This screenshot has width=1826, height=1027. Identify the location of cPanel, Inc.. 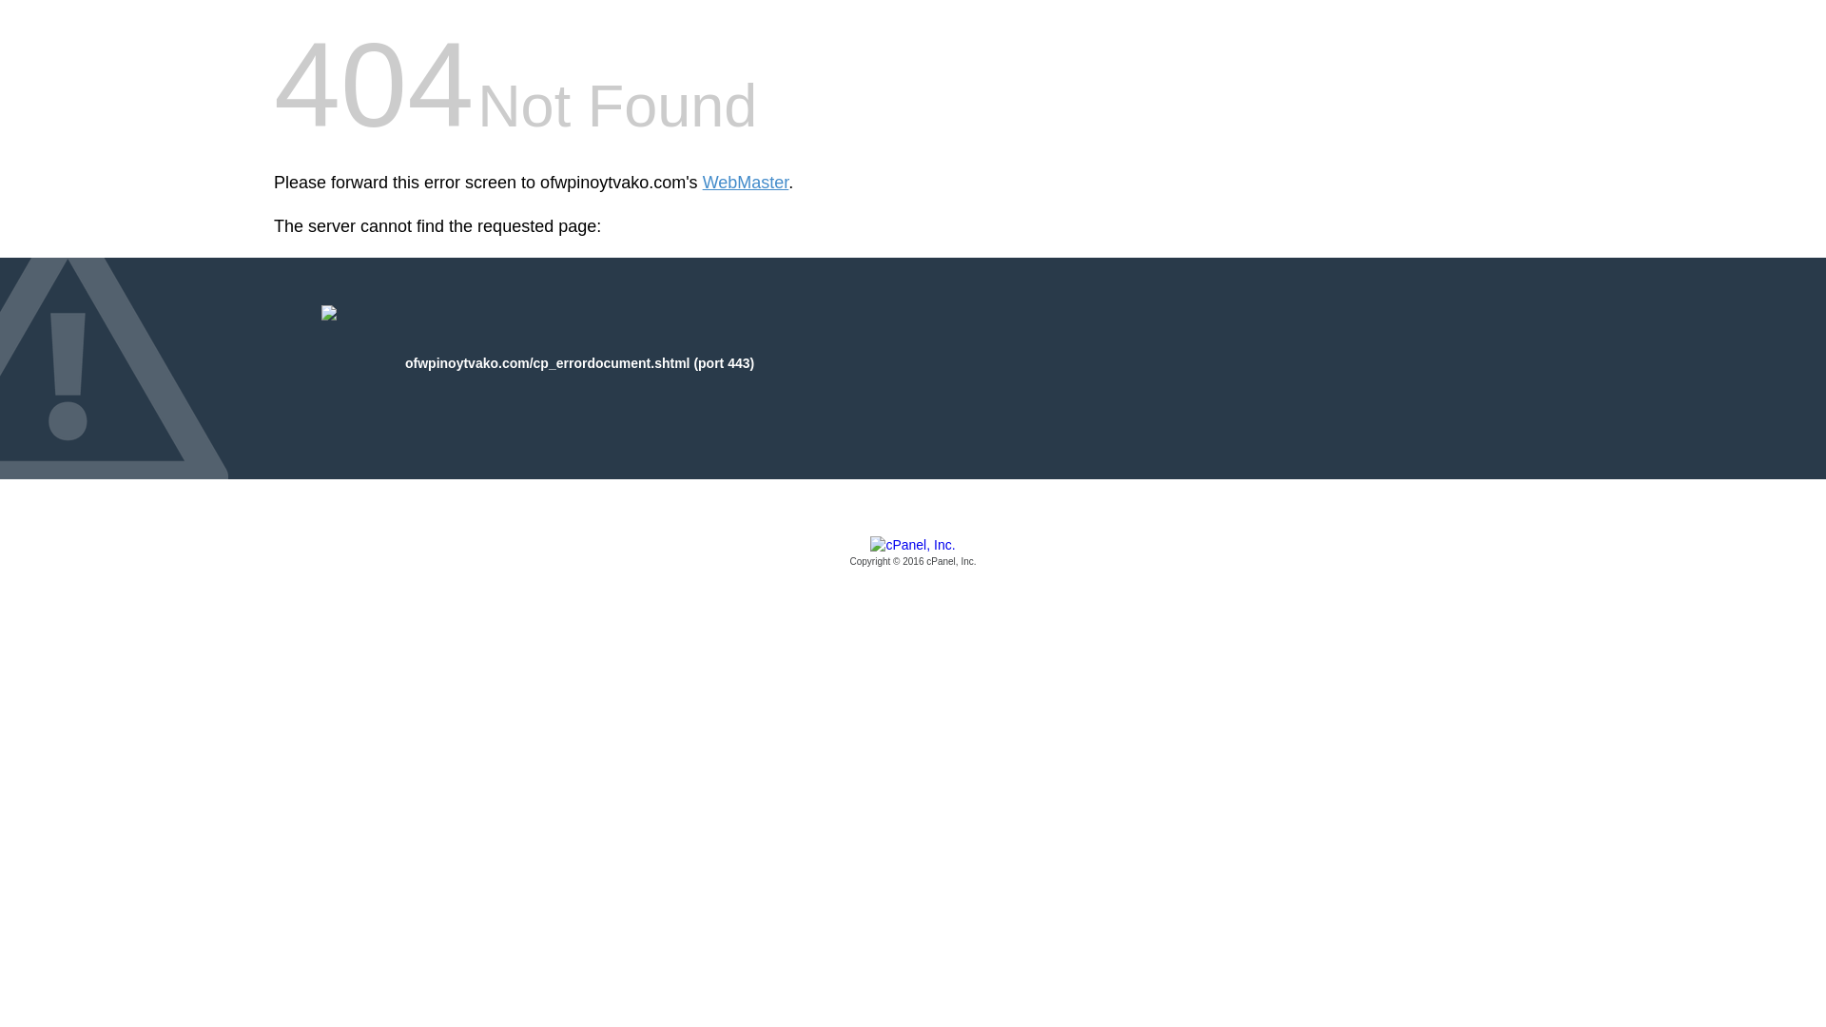
(913, 552).